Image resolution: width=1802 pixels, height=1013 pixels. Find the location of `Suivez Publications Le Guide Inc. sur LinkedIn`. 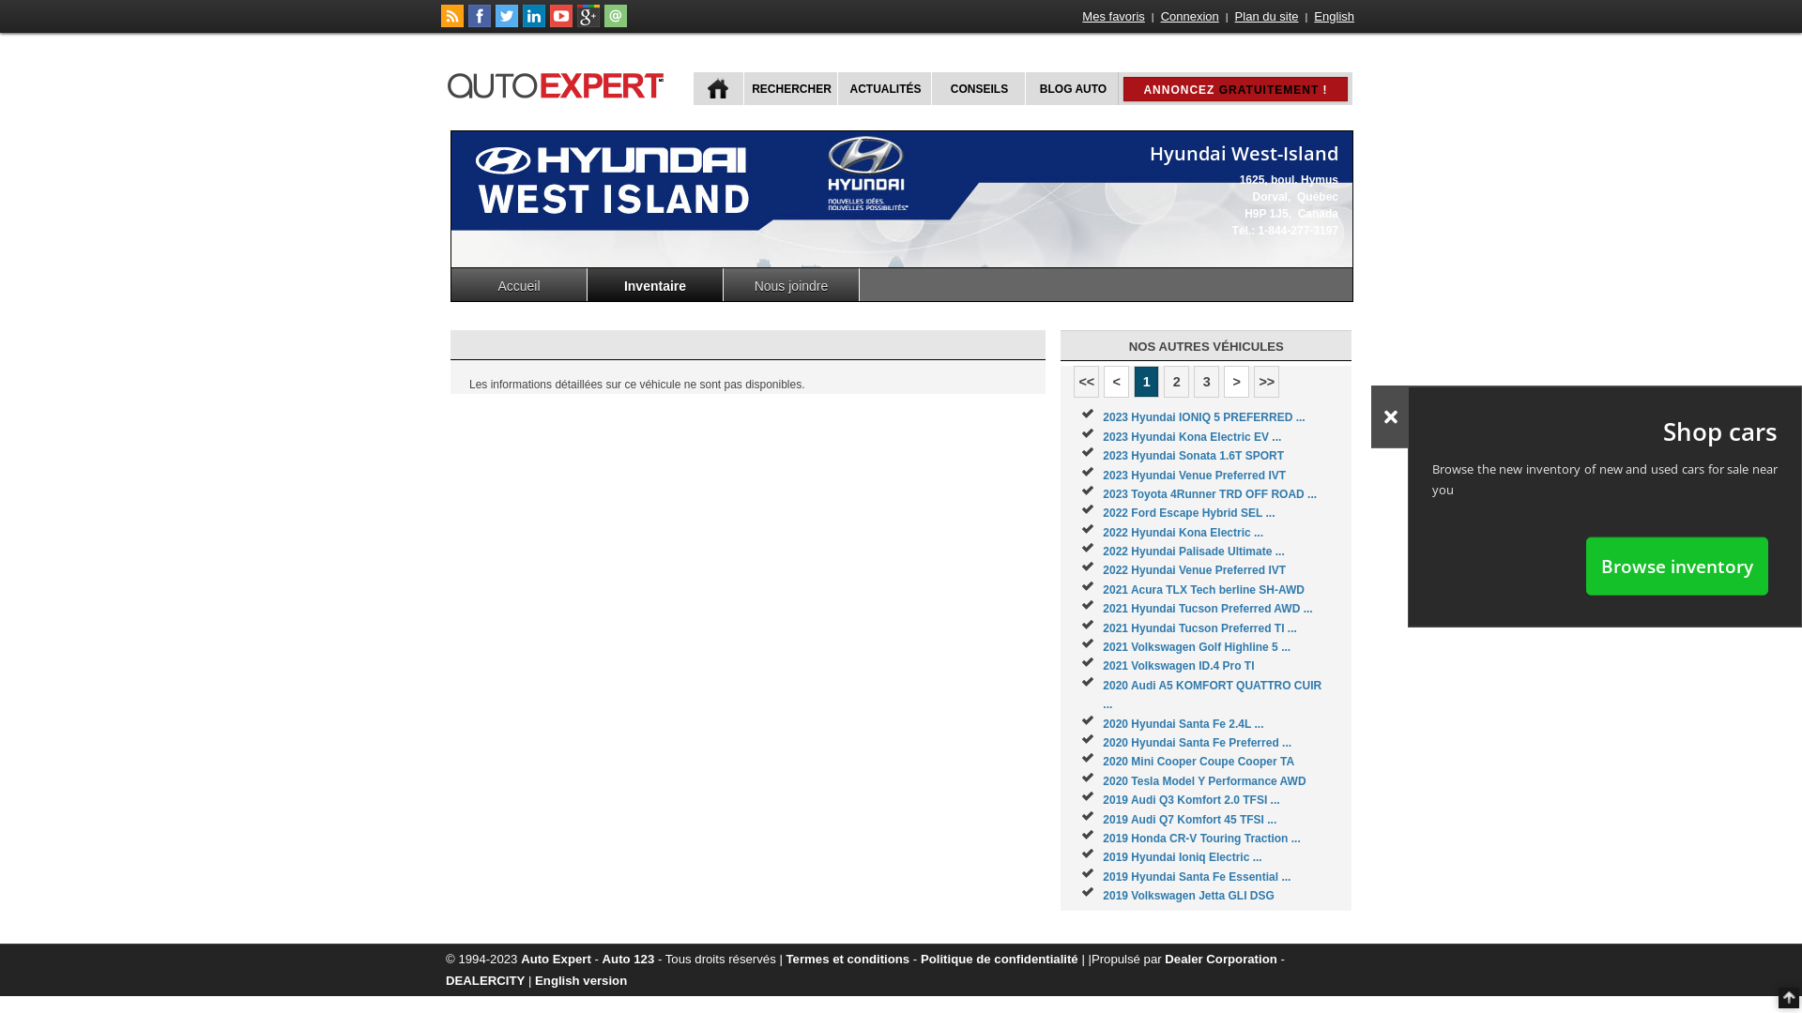

Suivez Publications Le Guide Inc. sur LinkedIn is located at coordinates (534, 23).